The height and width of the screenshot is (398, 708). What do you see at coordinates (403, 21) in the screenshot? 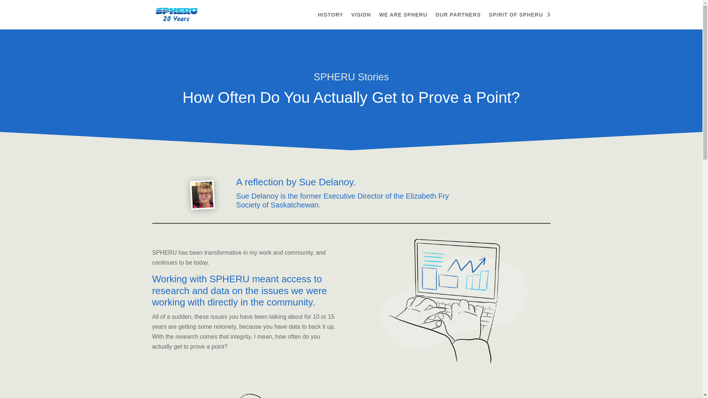
I see `WE ARE SPHERU` at bounding box center [403, 21].